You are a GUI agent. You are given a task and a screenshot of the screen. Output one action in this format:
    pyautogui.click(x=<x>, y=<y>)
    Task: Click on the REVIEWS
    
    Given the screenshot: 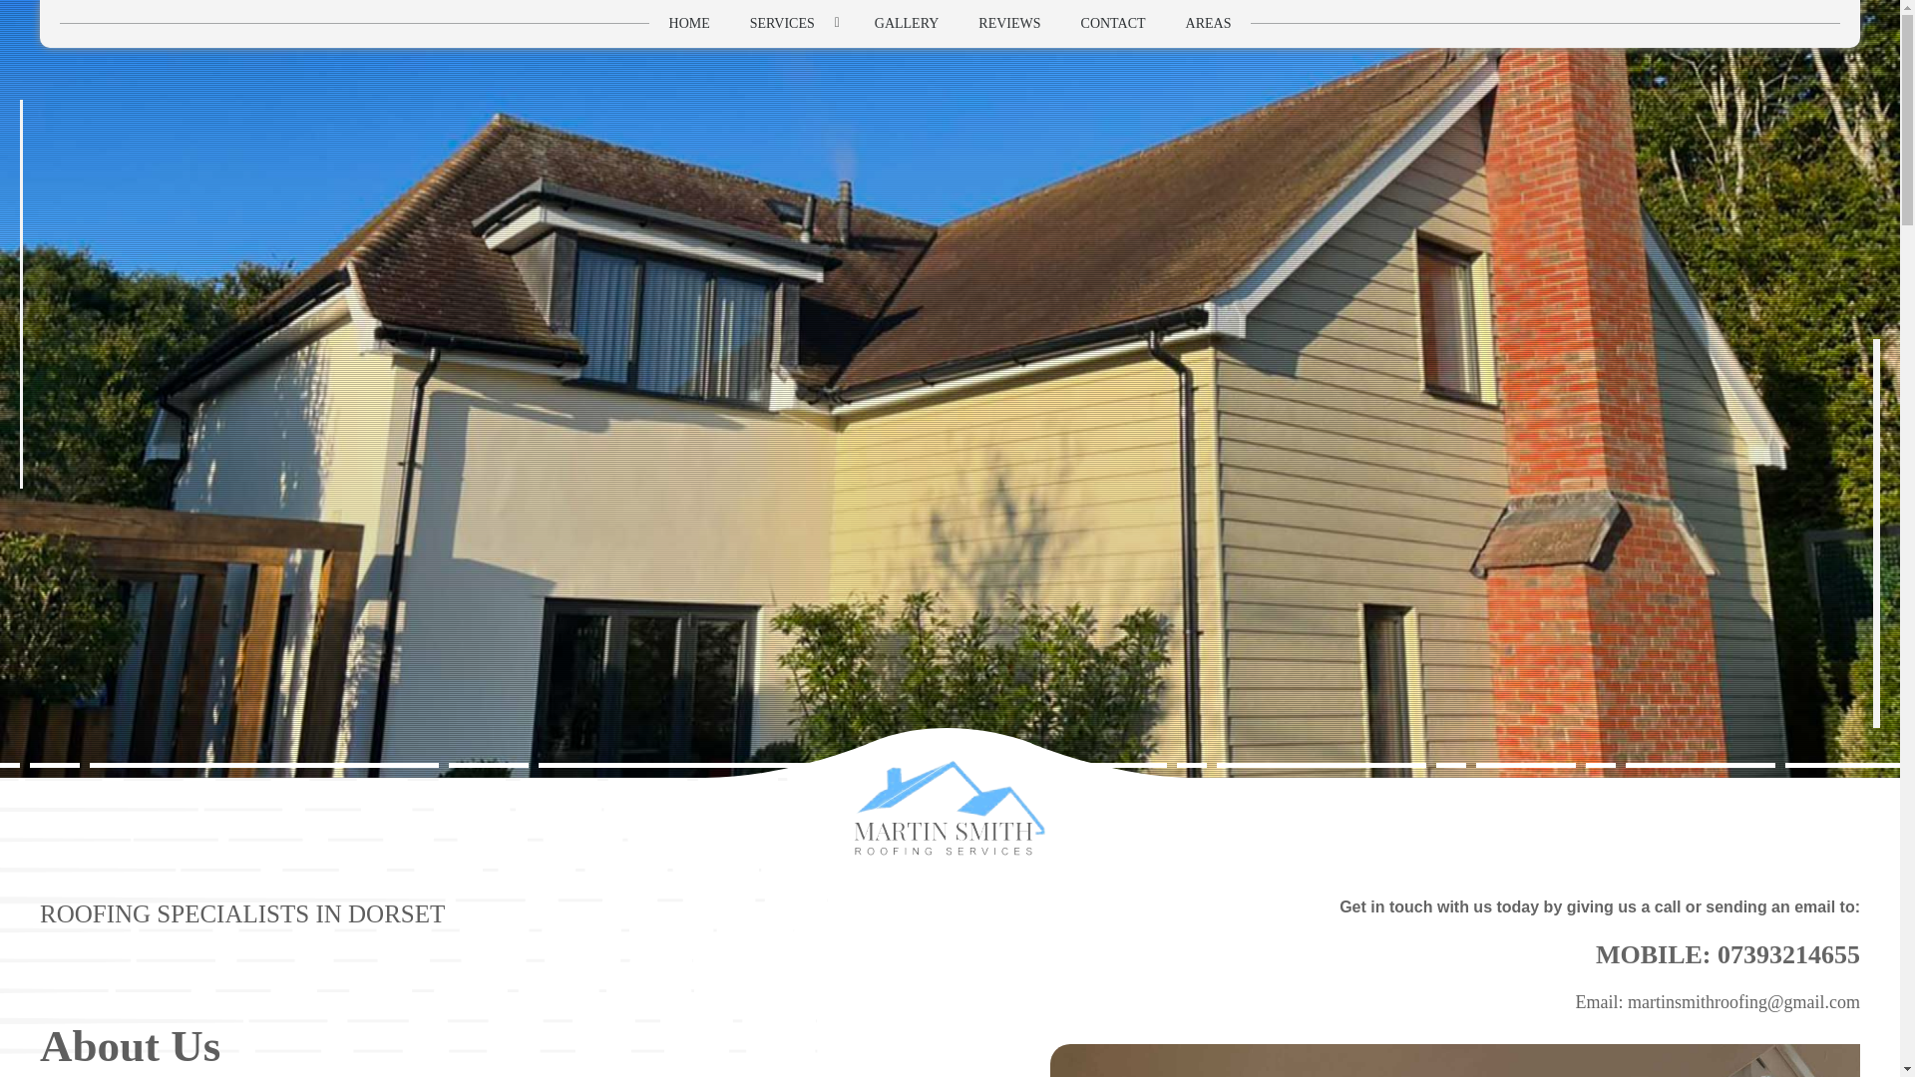 What is the action you would take?
    pyautogui.click(x=1009, y=24)
    